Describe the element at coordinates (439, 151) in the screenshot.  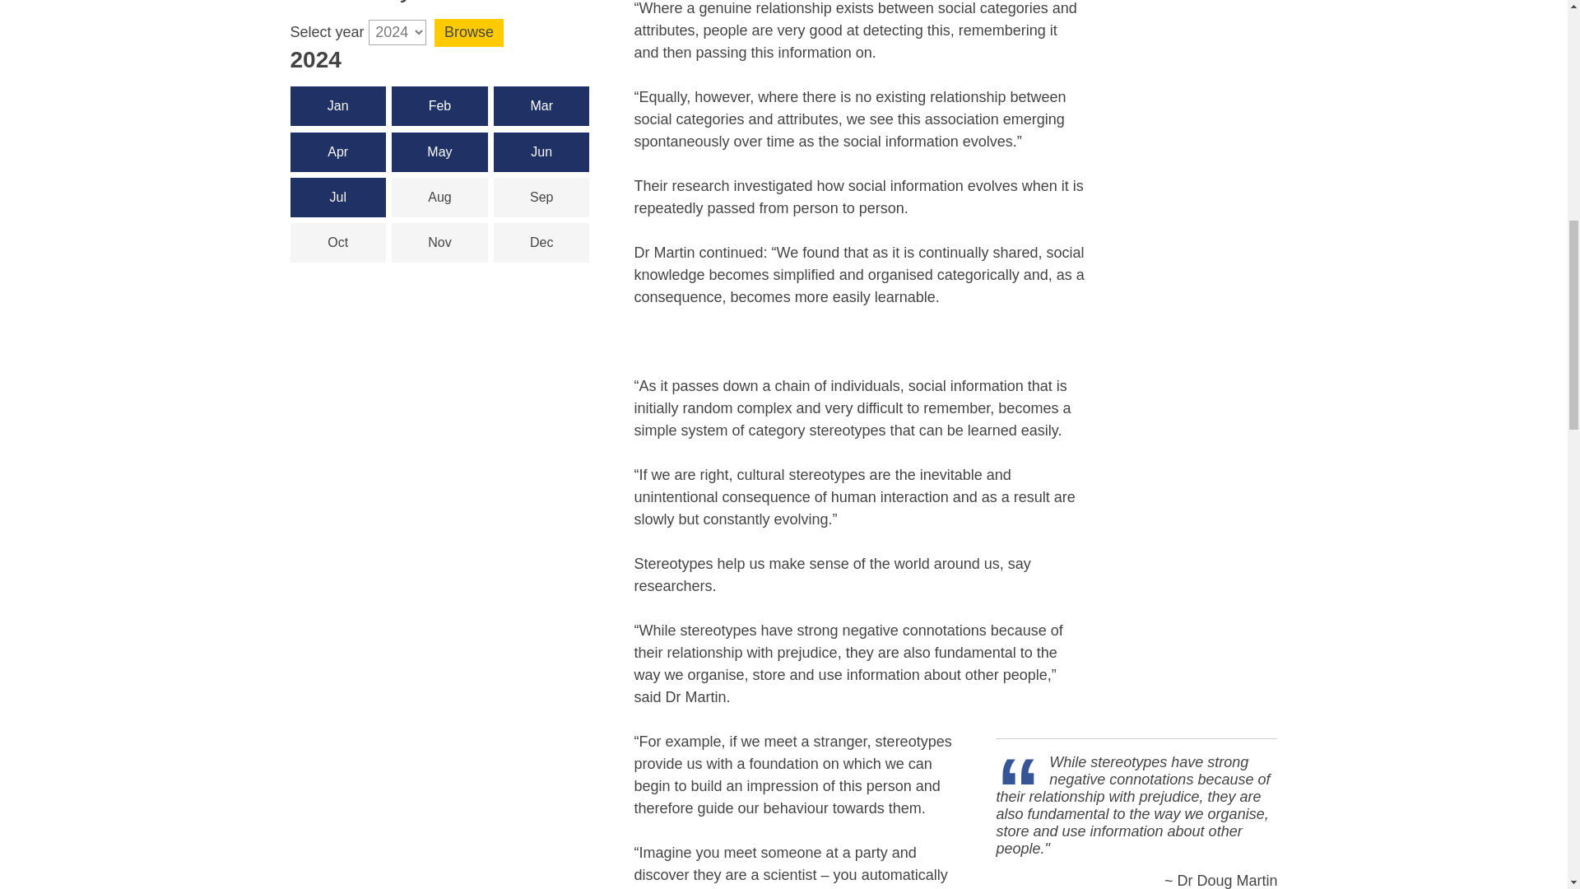
I see `View items for May 2024` at that location.